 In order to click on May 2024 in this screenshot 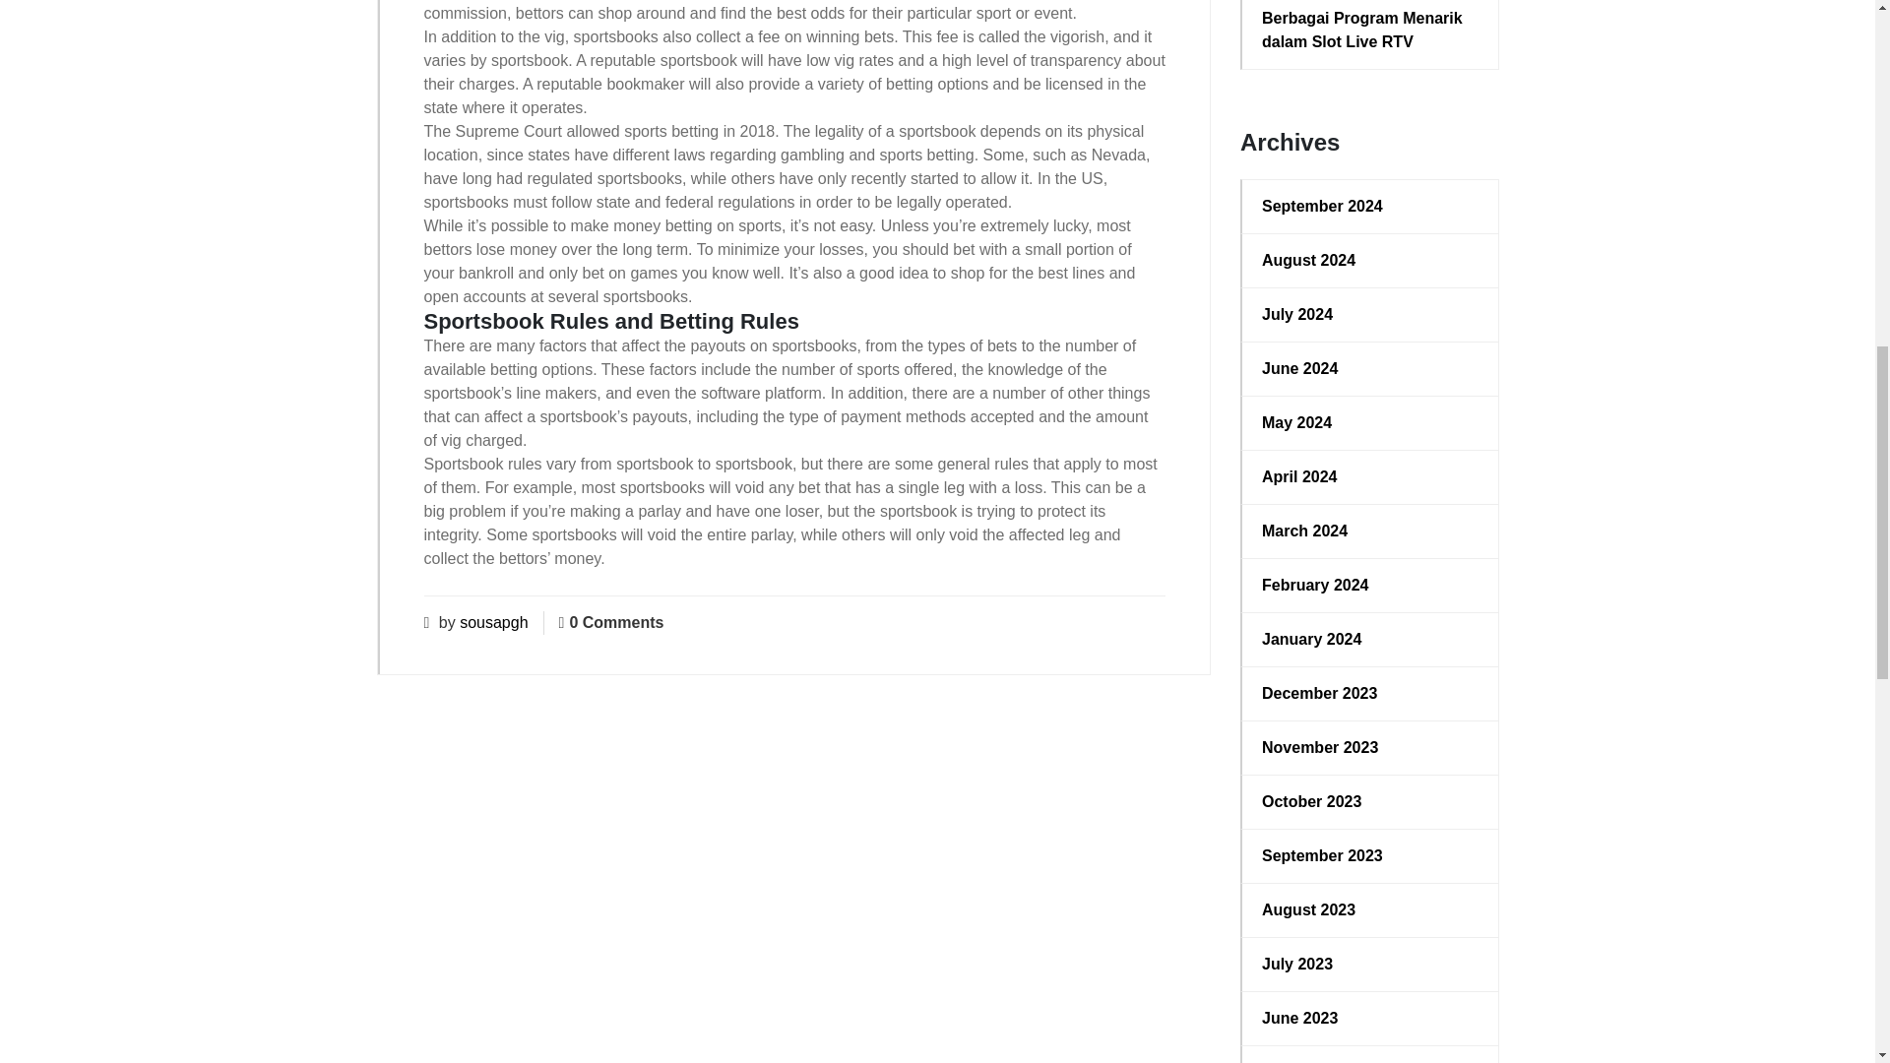, I will do `click(1370, 422)`.